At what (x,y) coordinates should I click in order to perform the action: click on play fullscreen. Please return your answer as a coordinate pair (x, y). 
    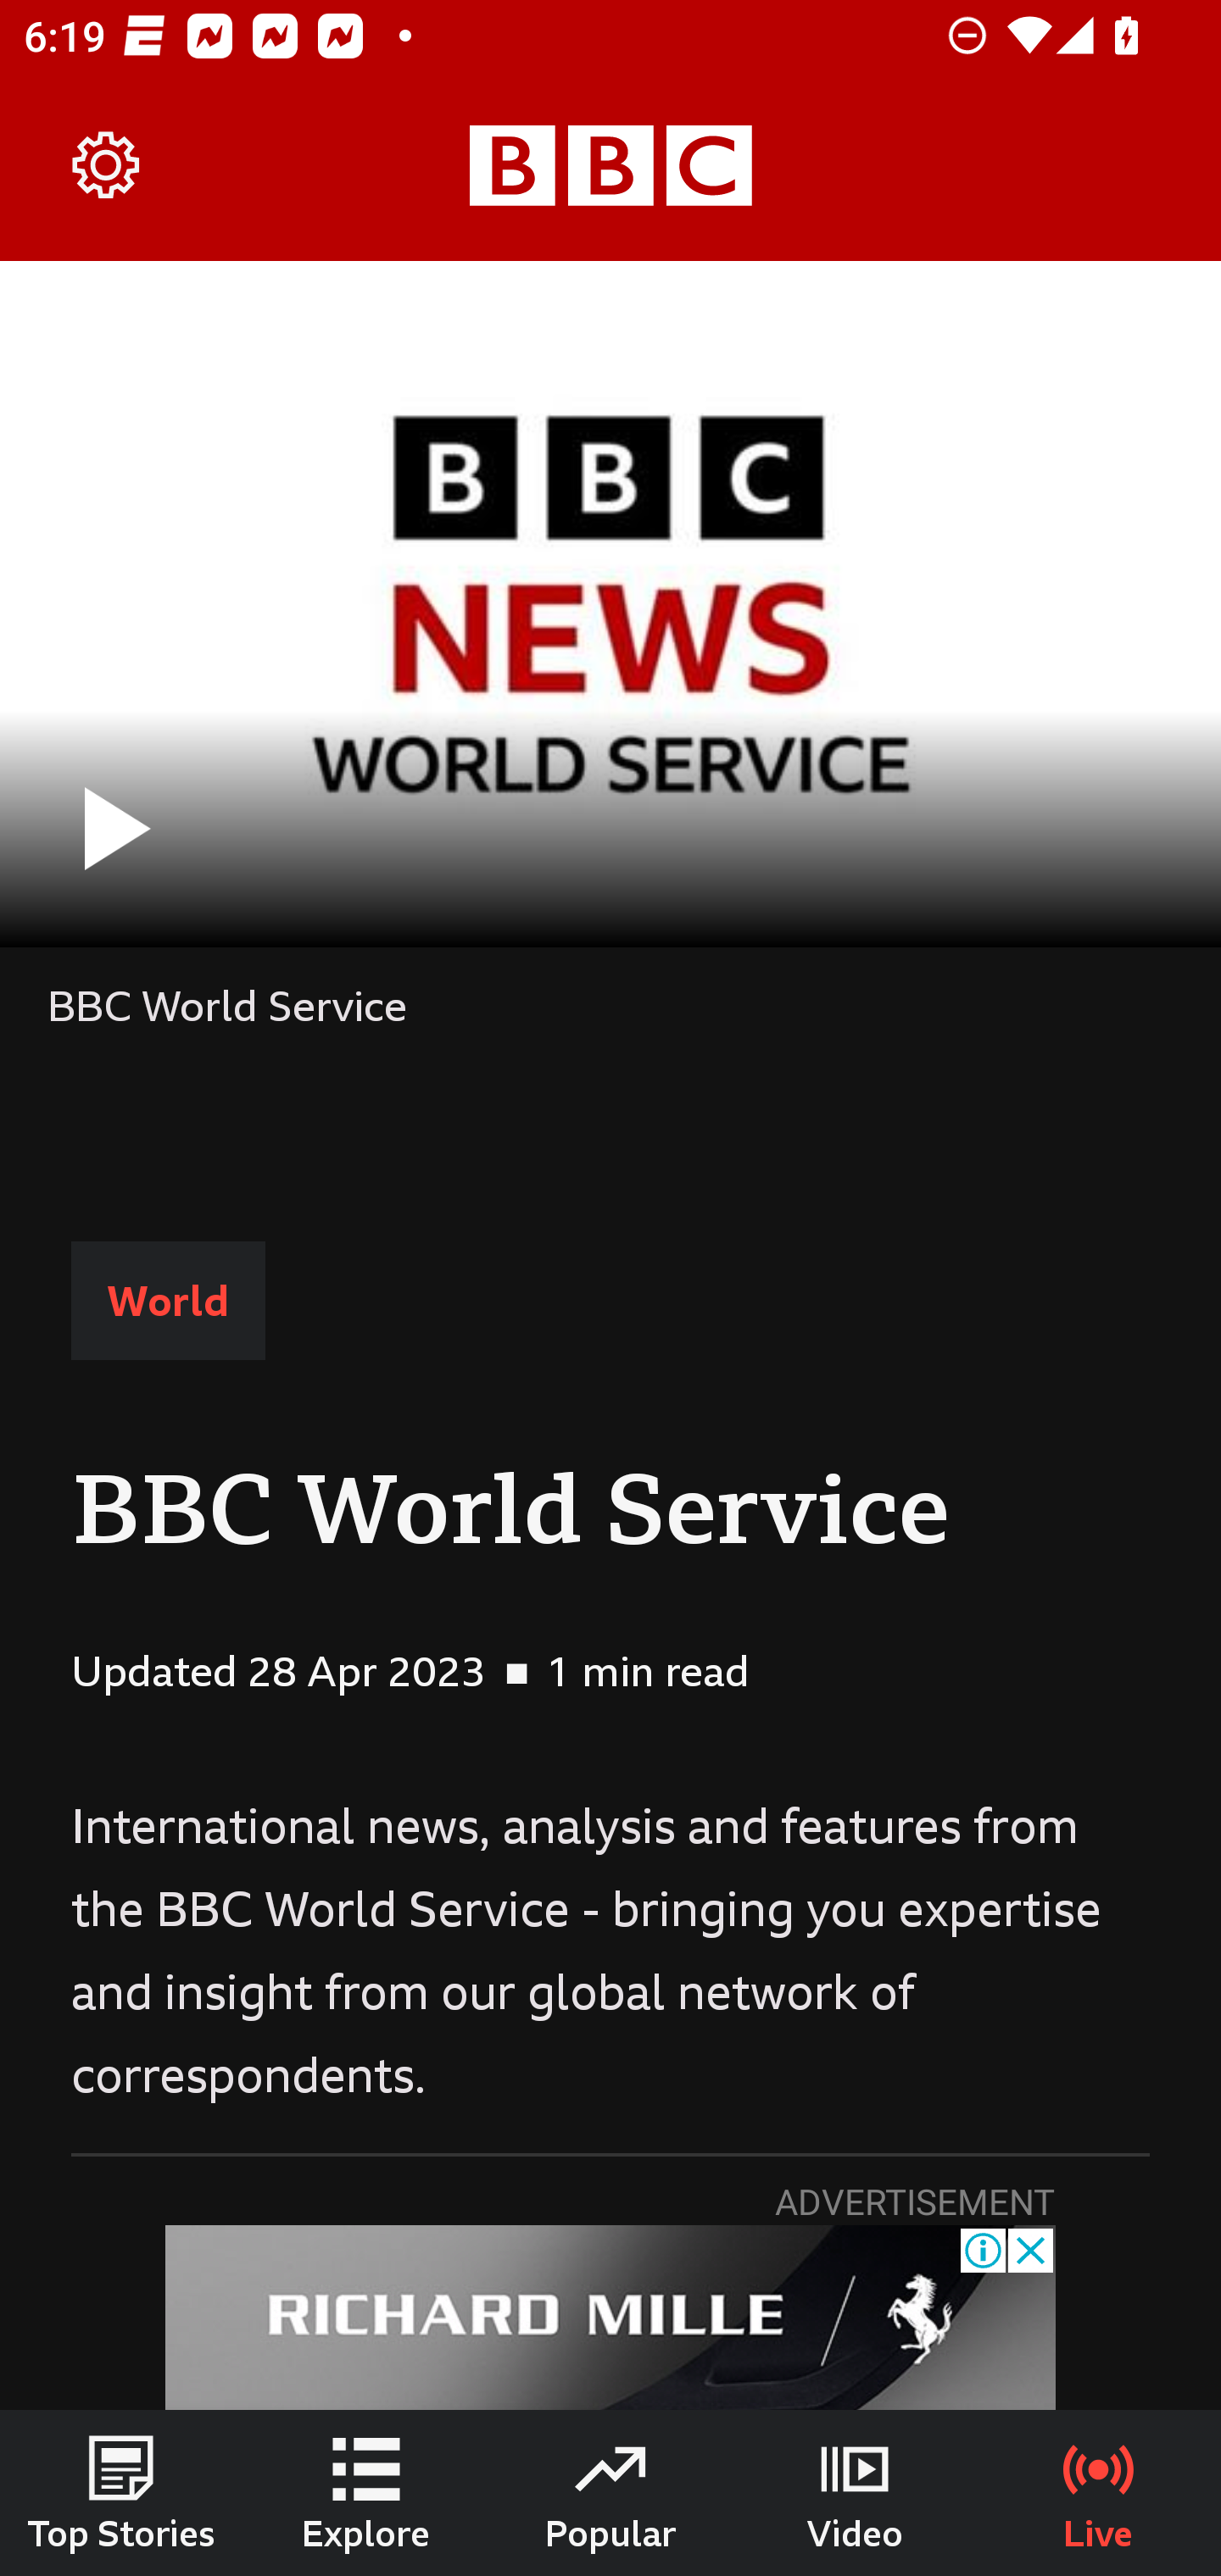
    Looking at the image, I should click on (610, 603).